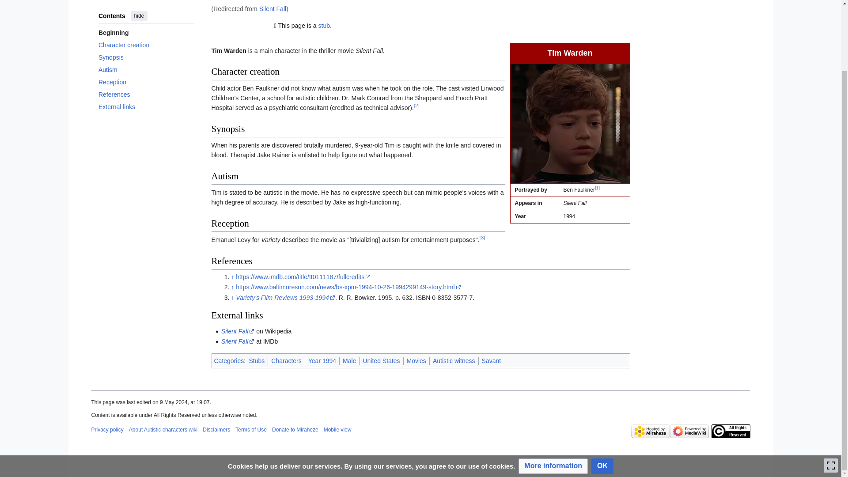  Describe the element at coordinates (146, 30) in the screenshot. I see `Synopsis` at that location.